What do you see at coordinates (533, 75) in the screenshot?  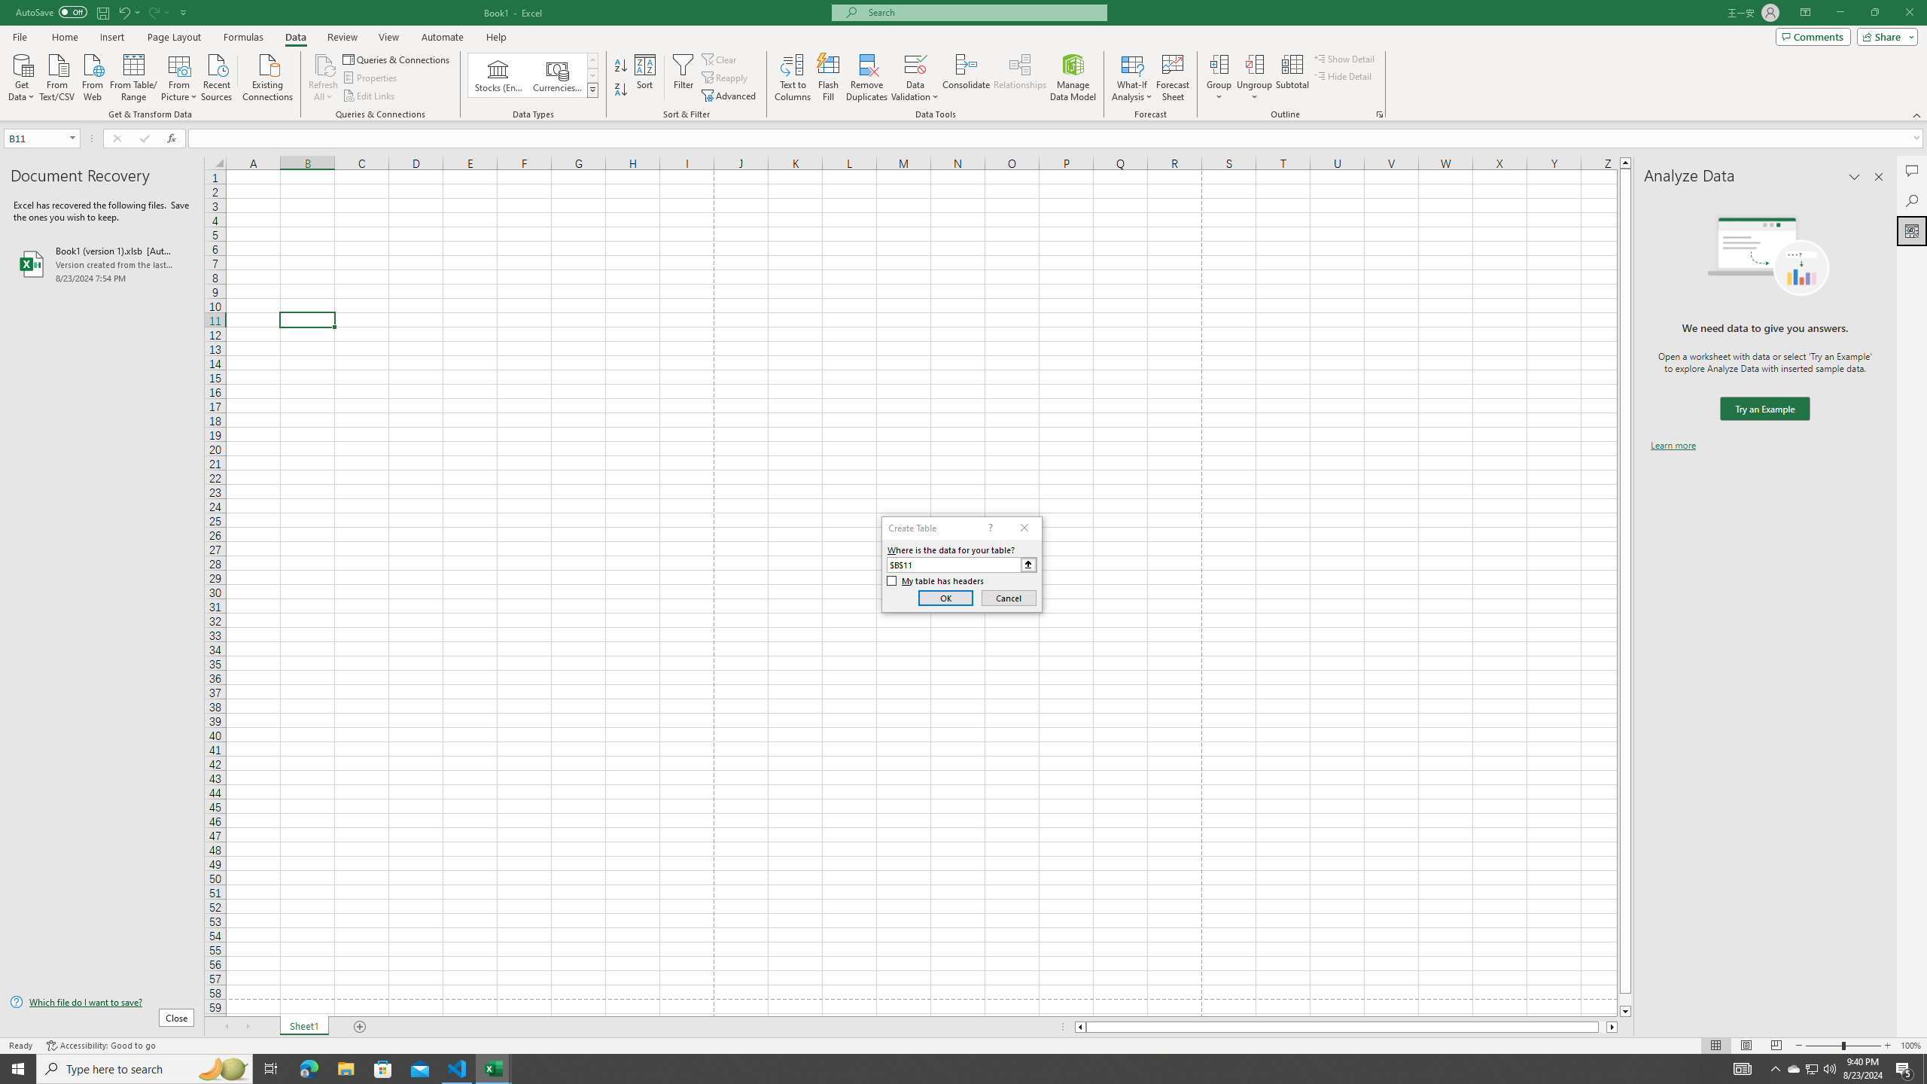 I see `AutomationID: ConvertToLinkedEntity` at bounding box center [533, 75].